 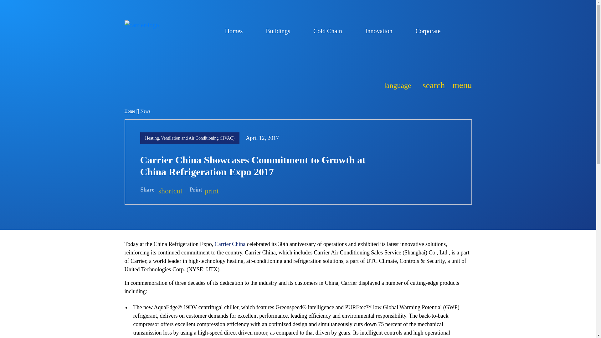 I want to click on Corporate, so click(x=431, y=31).